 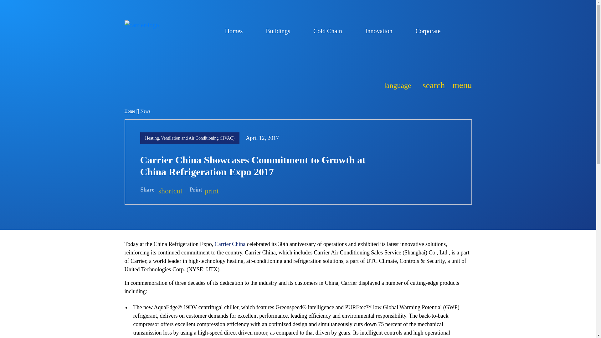 I want to click on Corporate, so click(x=431, y=31).